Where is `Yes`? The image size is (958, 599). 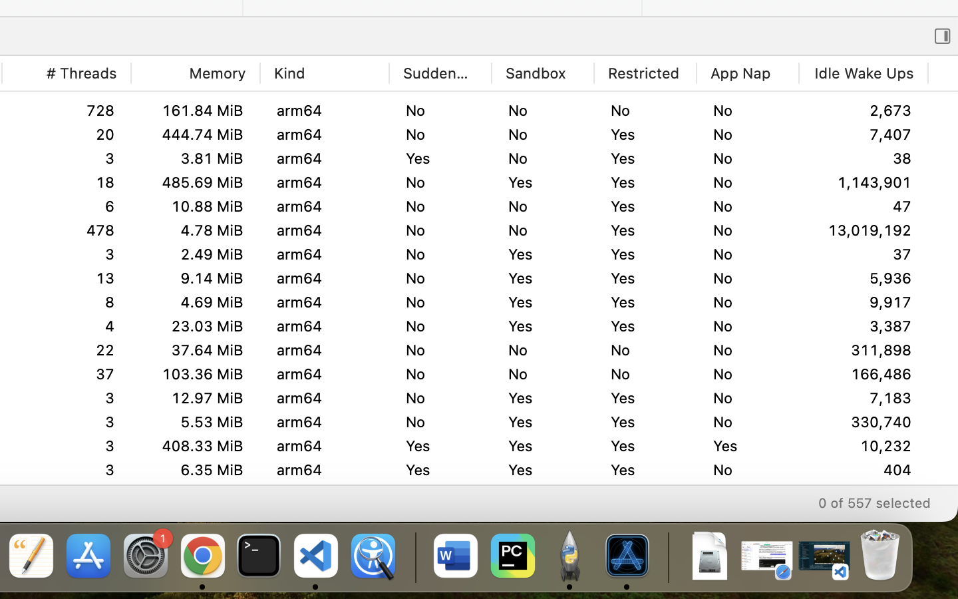
Yes is located at coordinates (645, 302).